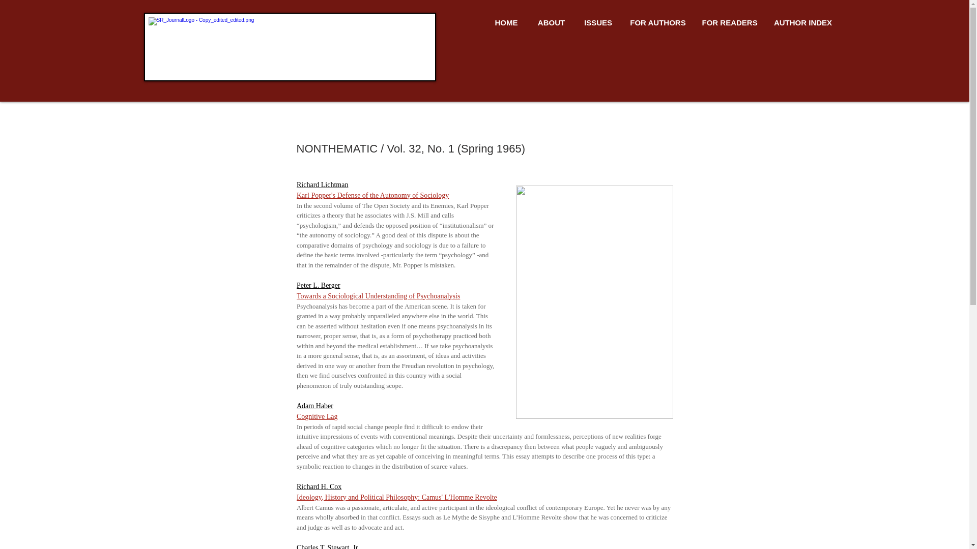 The image size is (977, 549). I want to click on AUTHOR INDEX, so click(803, 23).